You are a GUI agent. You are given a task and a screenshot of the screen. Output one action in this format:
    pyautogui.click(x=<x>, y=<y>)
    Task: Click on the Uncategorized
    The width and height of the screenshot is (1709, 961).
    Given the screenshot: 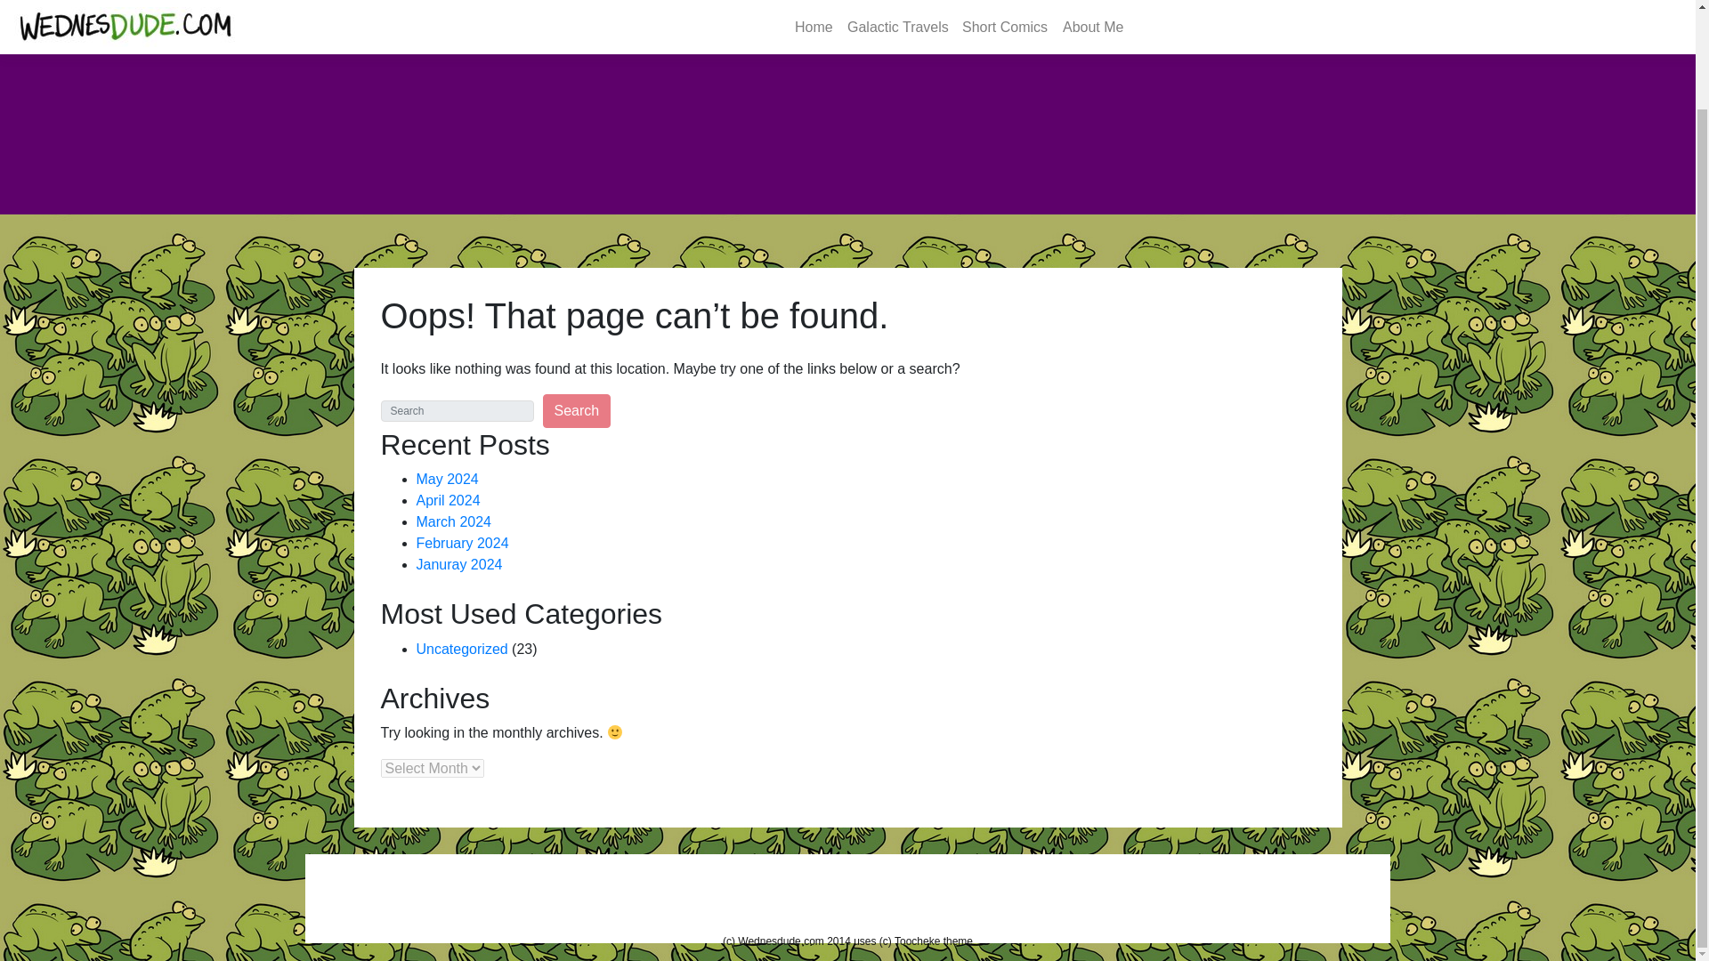 What is the action you would take?
    pyautogui.click(x=462, y=649)
    